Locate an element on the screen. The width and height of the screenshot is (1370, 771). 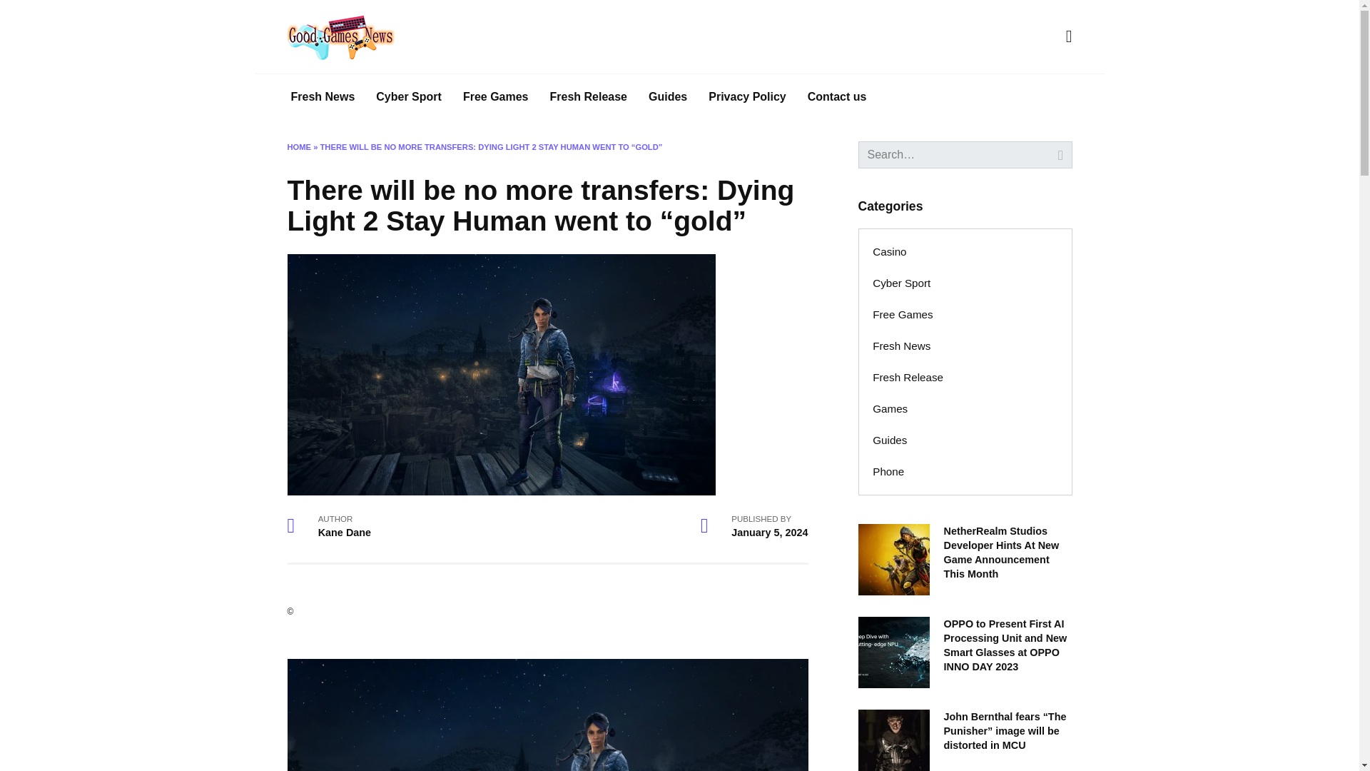
Phone is located at coordinates (888, 471).